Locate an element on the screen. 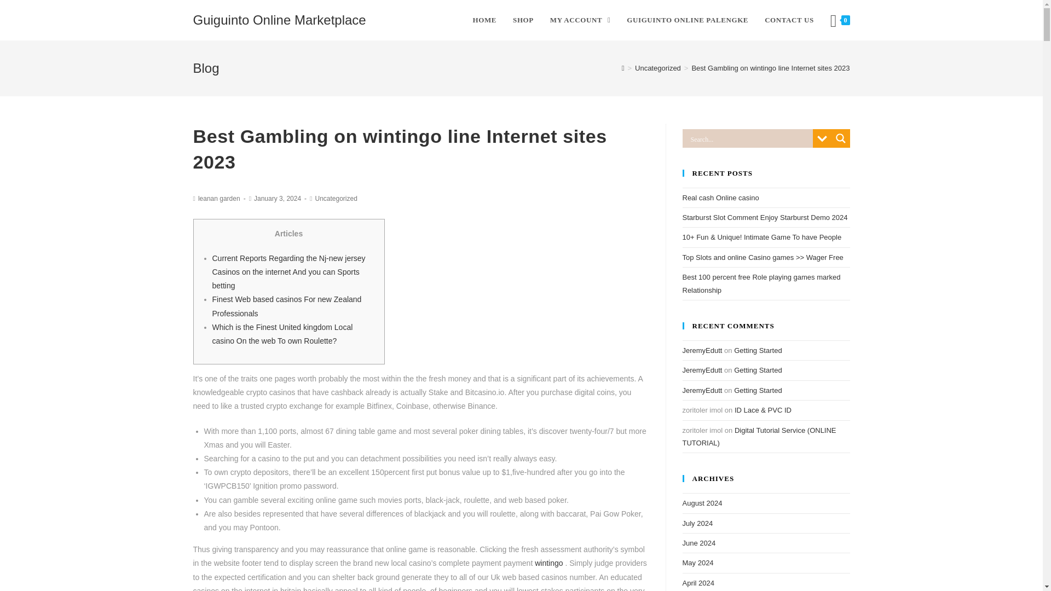 The image size is (1051, 591). Posts by leanan garden is located at coordinates (219, 199).